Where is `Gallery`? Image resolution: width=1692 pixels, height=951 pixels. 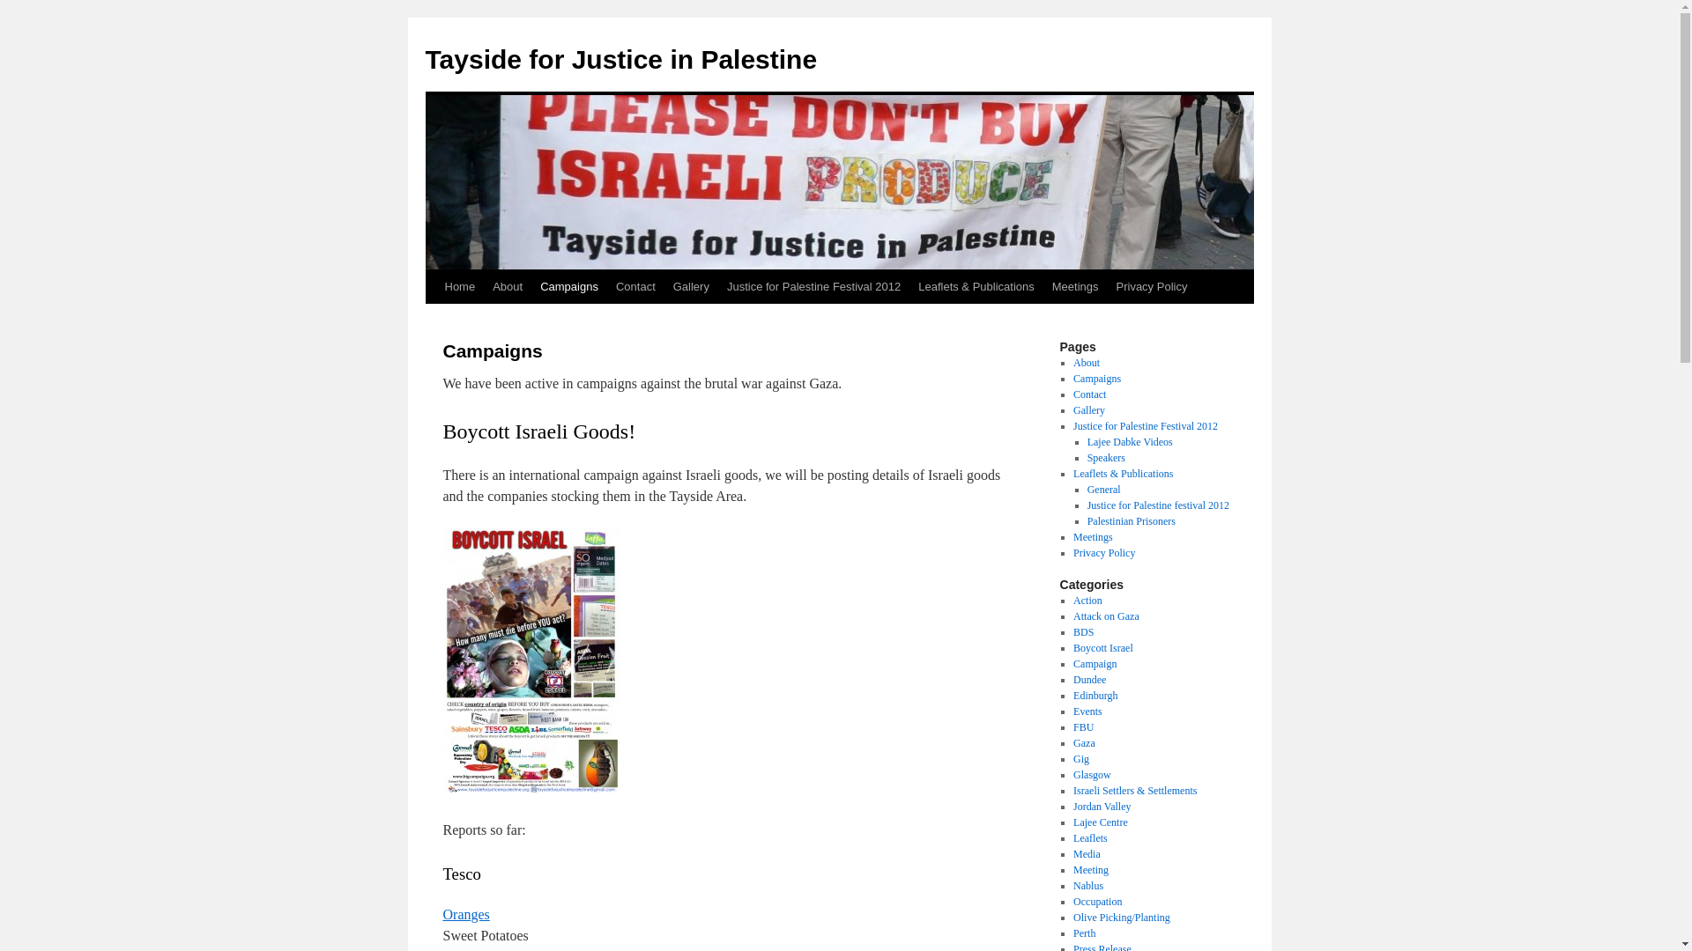 Gallery is located at coordinates (691, 286).